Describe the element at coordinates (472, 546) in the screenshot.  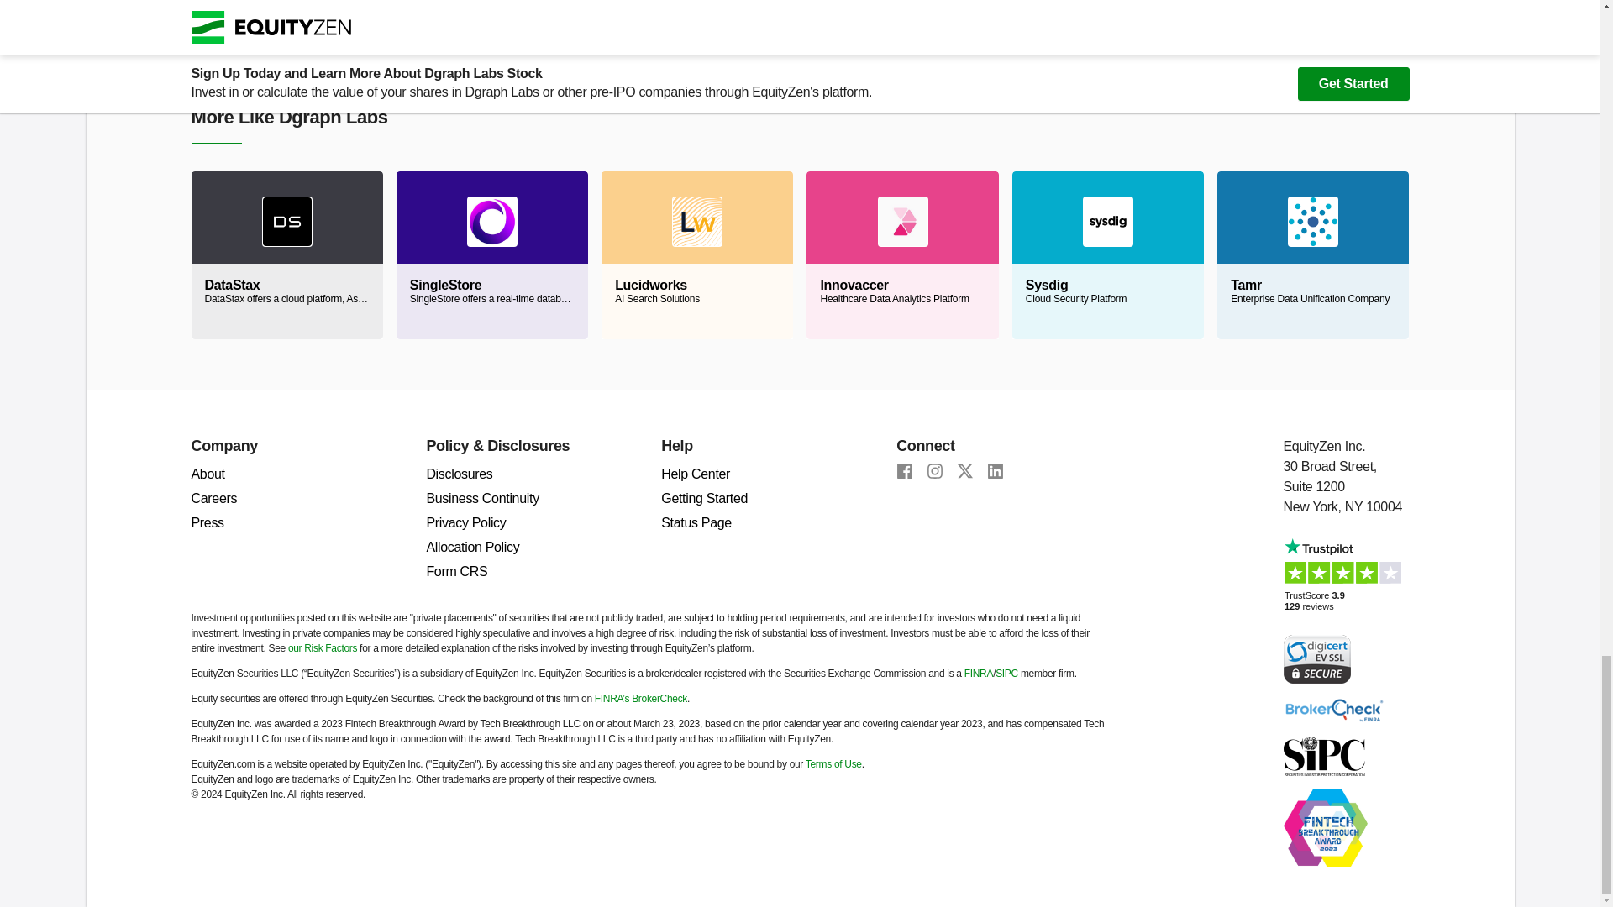
I see `Allocation Policy` at that location.